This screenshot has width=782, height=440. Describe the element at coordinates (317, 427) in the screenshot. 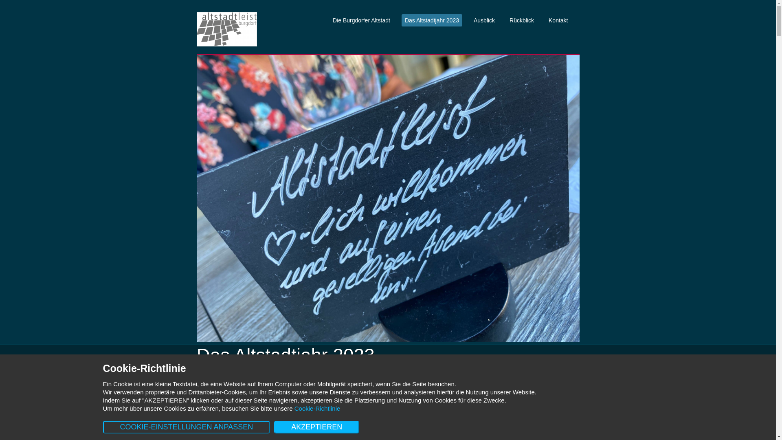

I see `AKZEPTIEREN` at that location.